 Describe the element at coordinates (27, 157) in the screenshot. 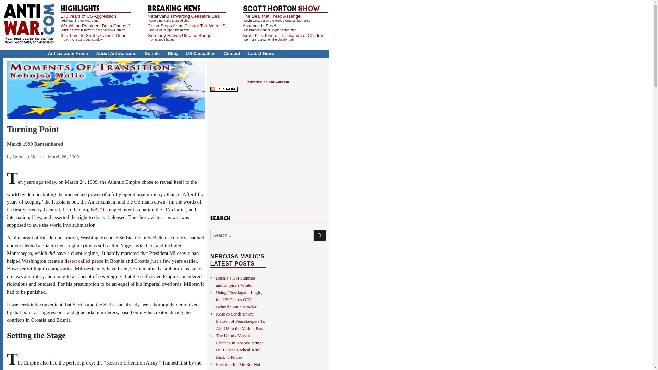

I see `Posts by Nebojsa Malic` at that location.